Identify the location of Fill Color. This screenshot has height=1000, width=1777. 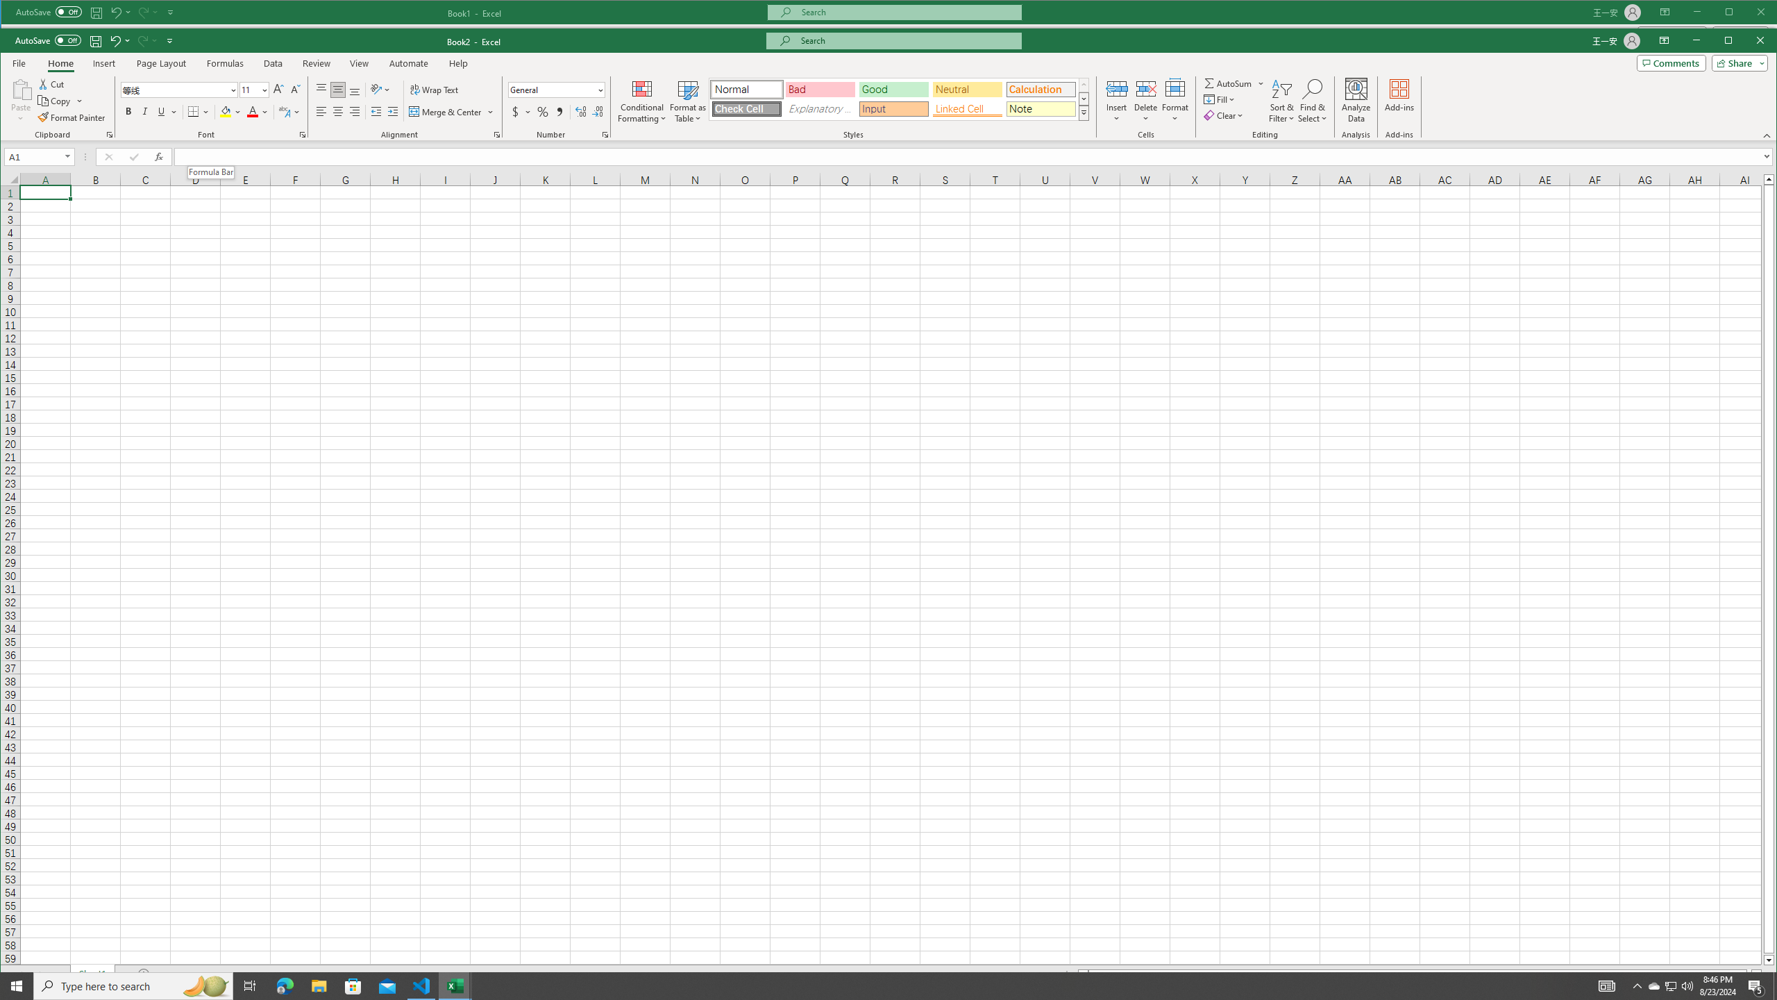
(230, 111).